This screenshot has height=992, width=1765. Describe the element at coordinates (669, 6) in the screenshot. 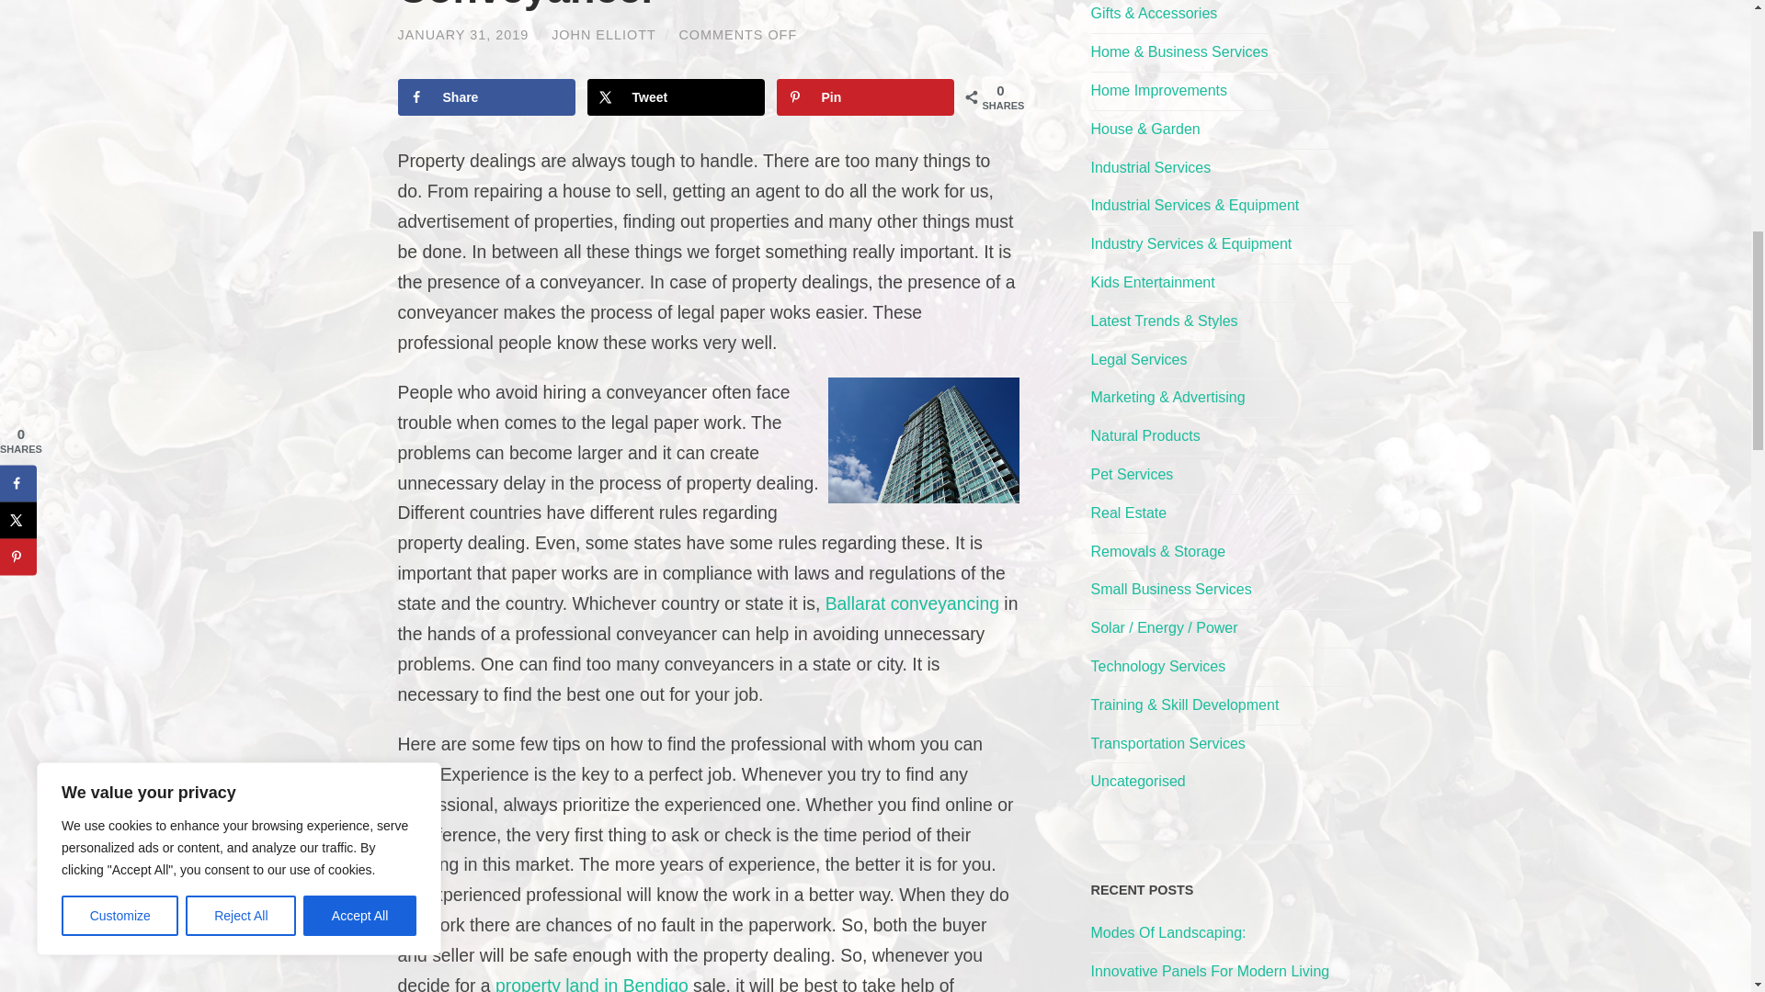

I see `Reasons To Hire A Property Conveyancer` at that location.